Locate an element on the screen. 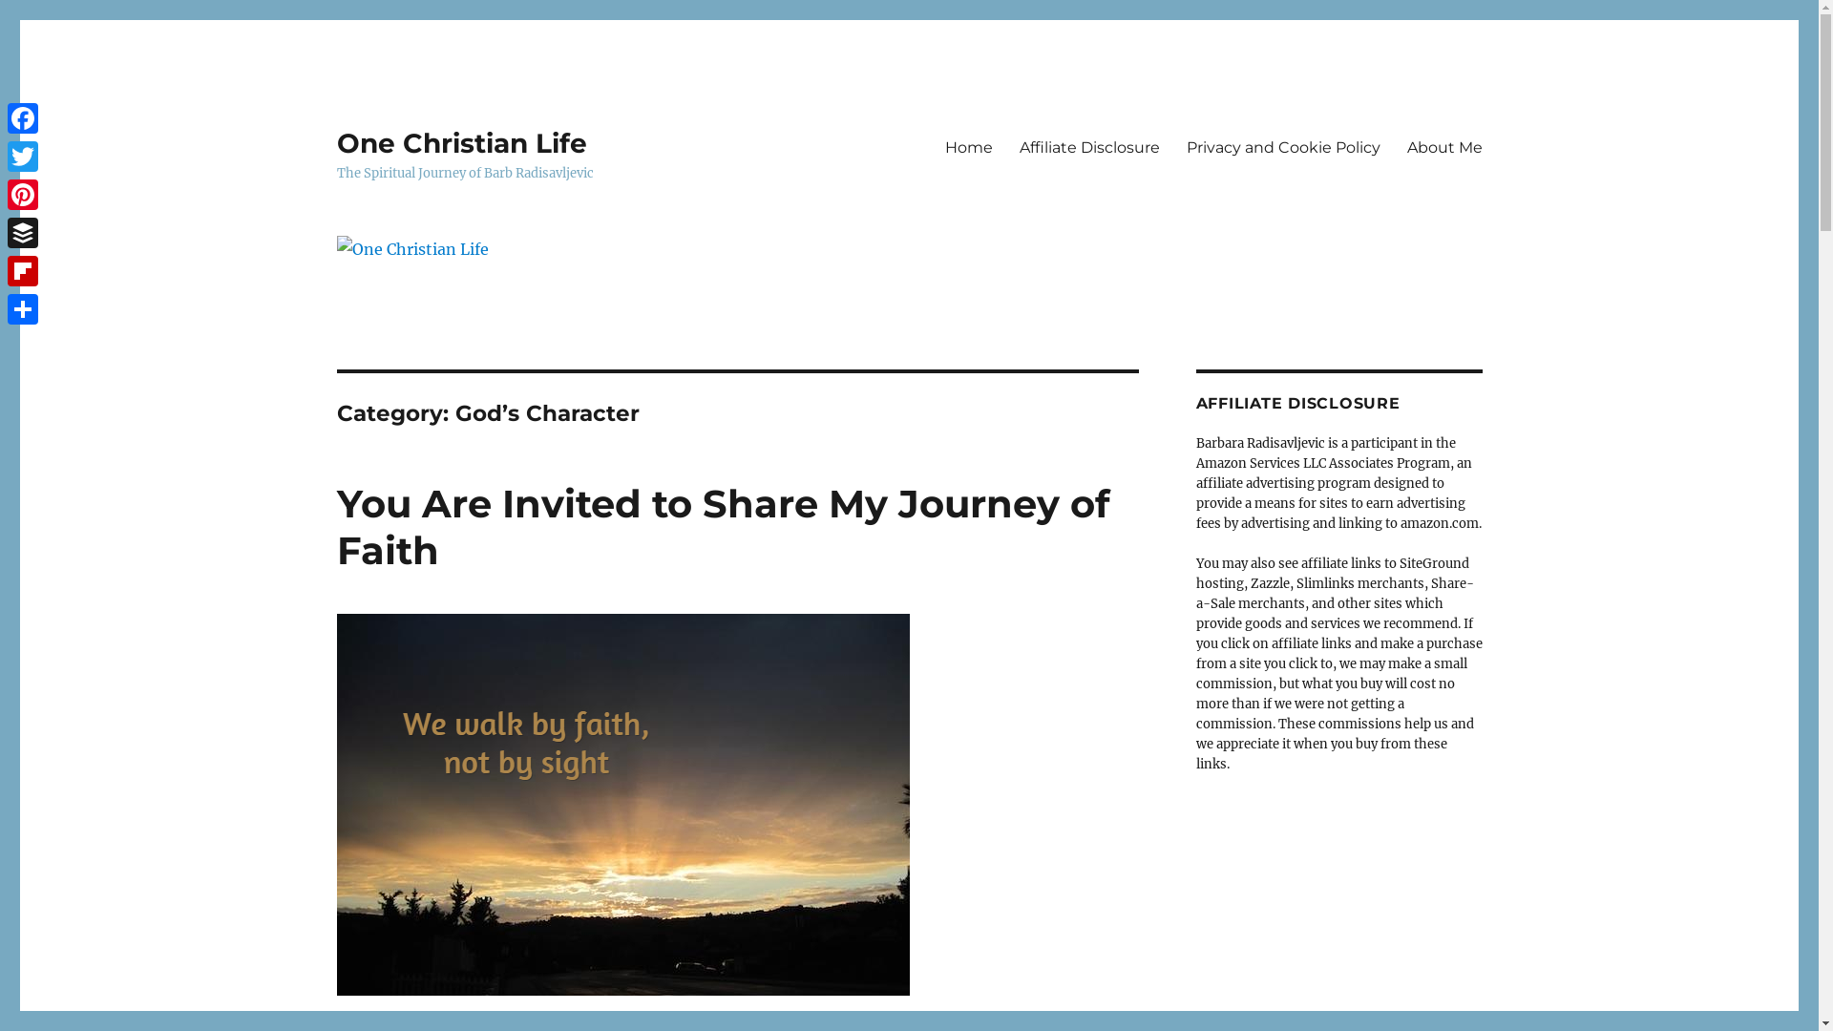 The height and width of the screenshot is (1031, 1833). Buffer is located at coordinates (23, 233).